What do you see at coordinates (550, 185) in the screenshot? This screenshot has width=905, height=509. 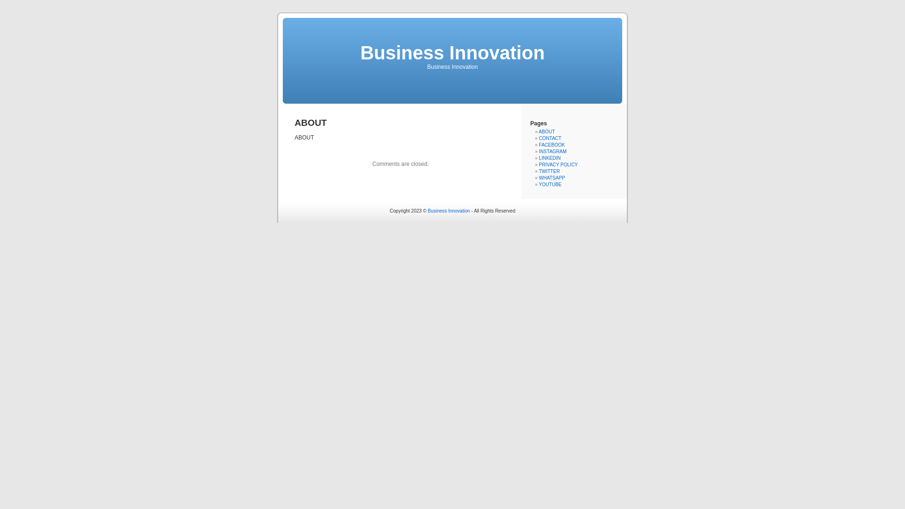 I see `YOUTUBE` at bounding box center [550, 185].